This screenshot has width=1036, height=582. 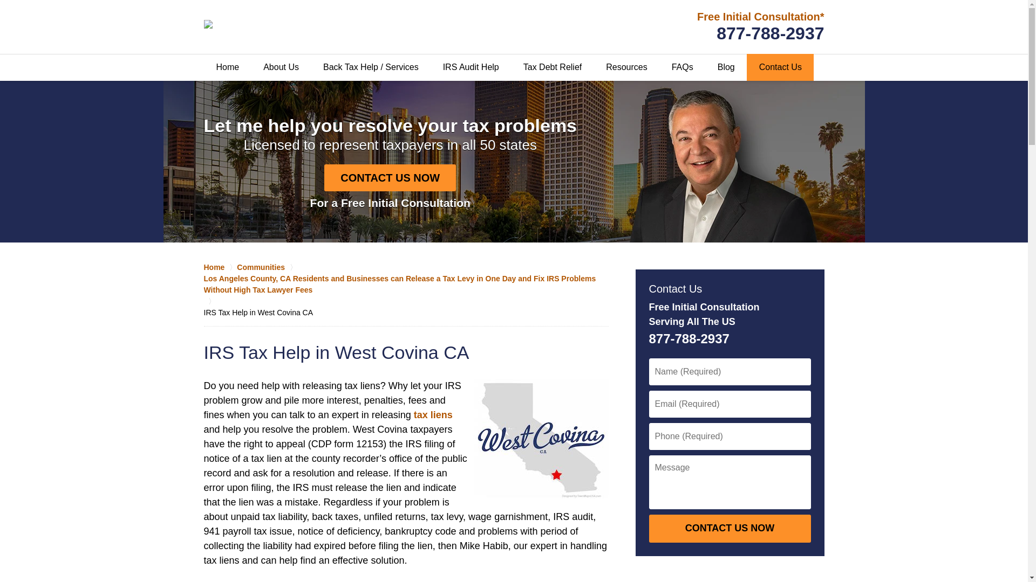 I want to click on CONTACT US NOW, so click(x=390, y=178).